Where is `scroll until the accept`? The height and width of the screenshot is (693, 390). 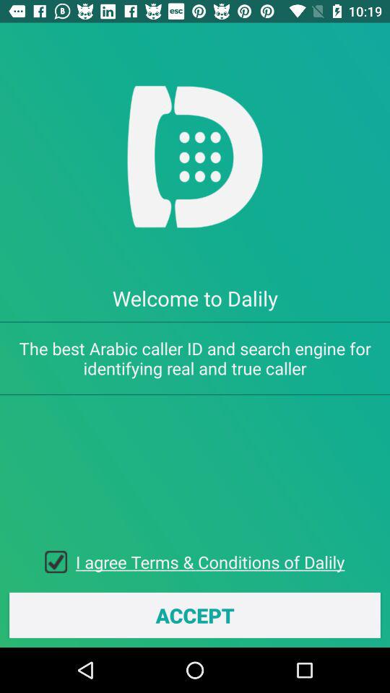 scroll until the accept is located at coordinates (195, 615).